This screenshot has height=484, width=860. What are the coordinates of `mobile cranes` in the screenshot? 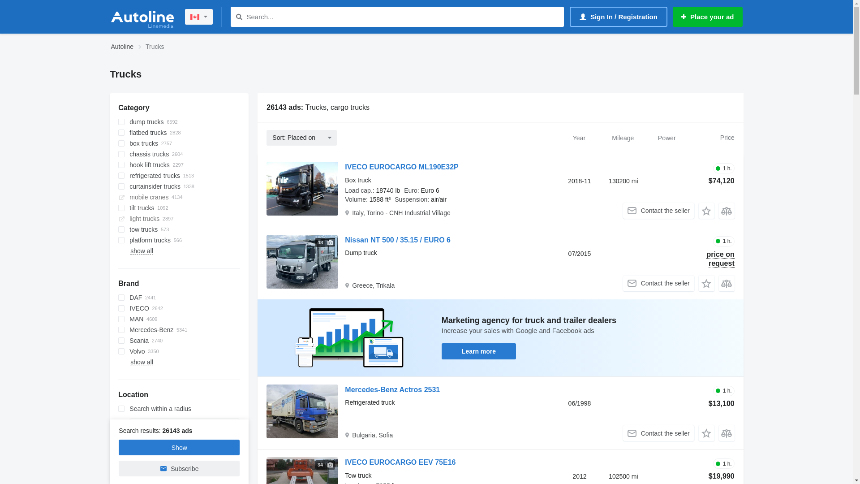 It's located at (179, 197).